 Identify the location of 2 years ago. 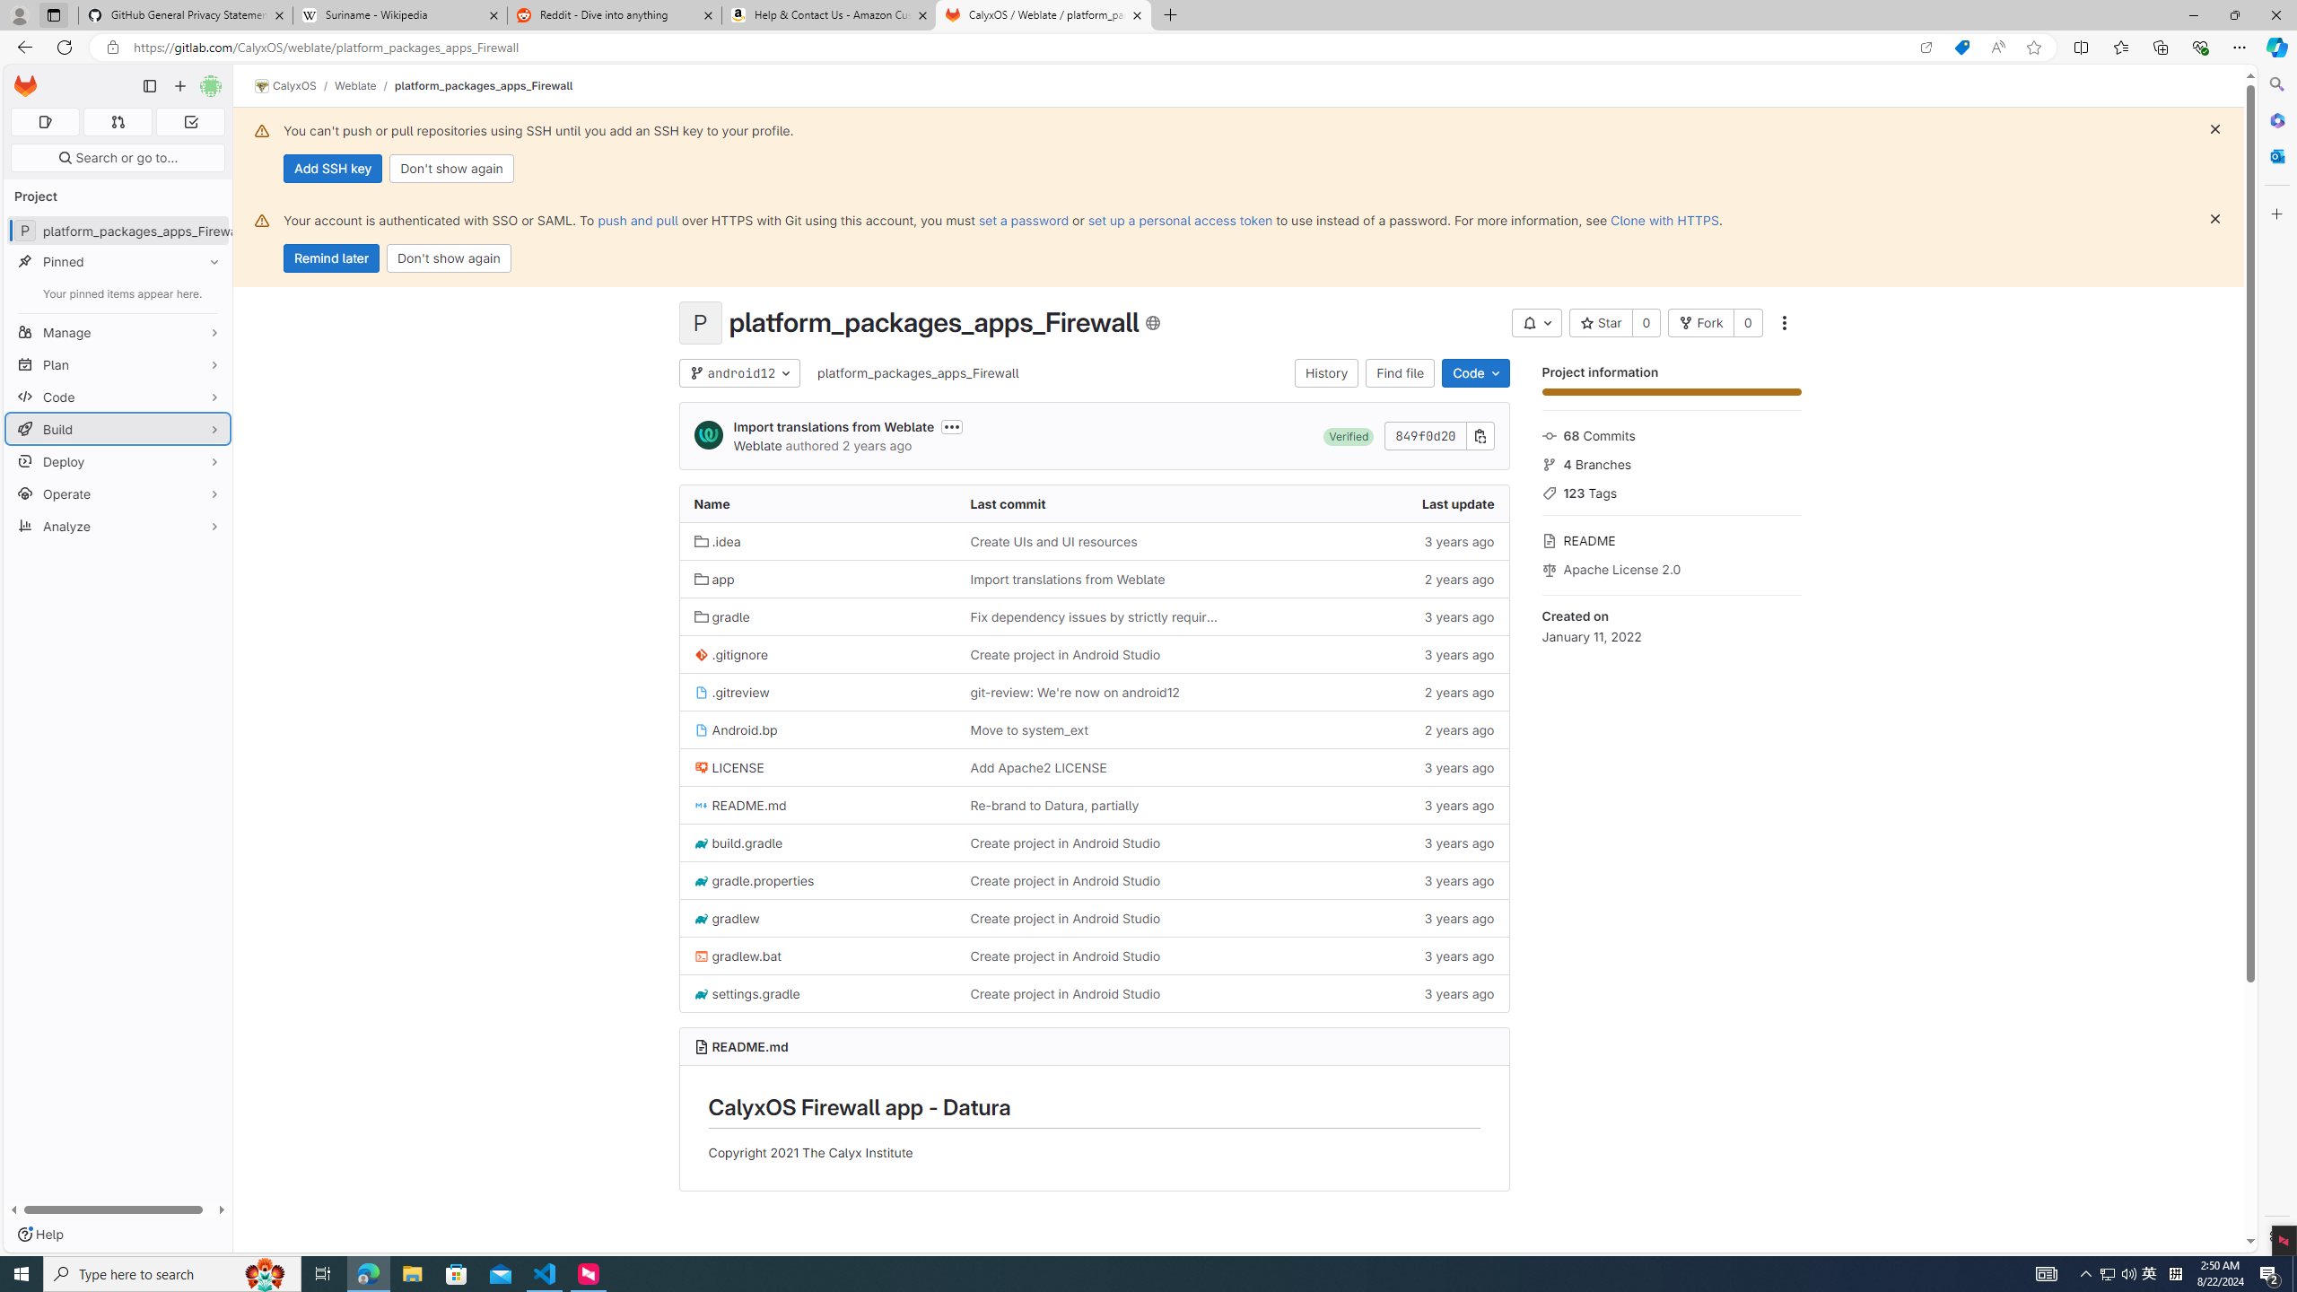
(1369, 730).